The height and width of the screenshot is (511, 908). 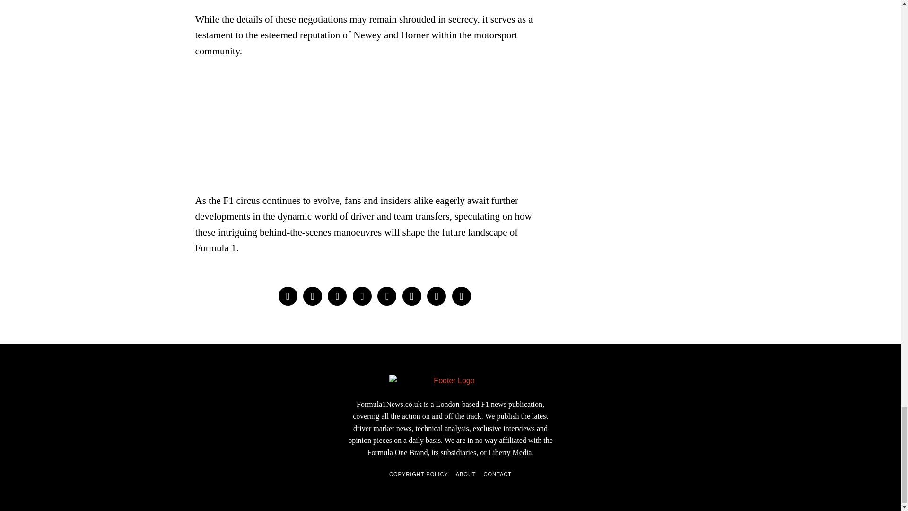 I want to click on ABOUT, so click(x=465, y=474).